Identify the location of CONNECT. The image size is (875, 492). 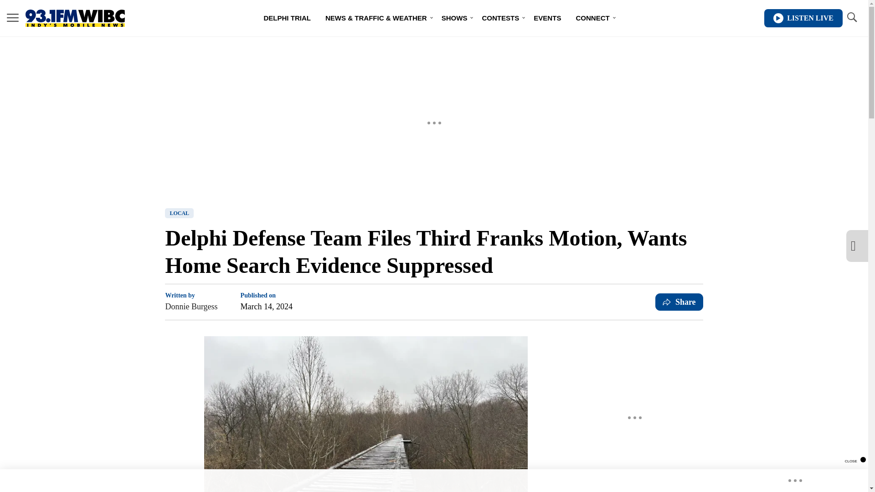
(592, 18).